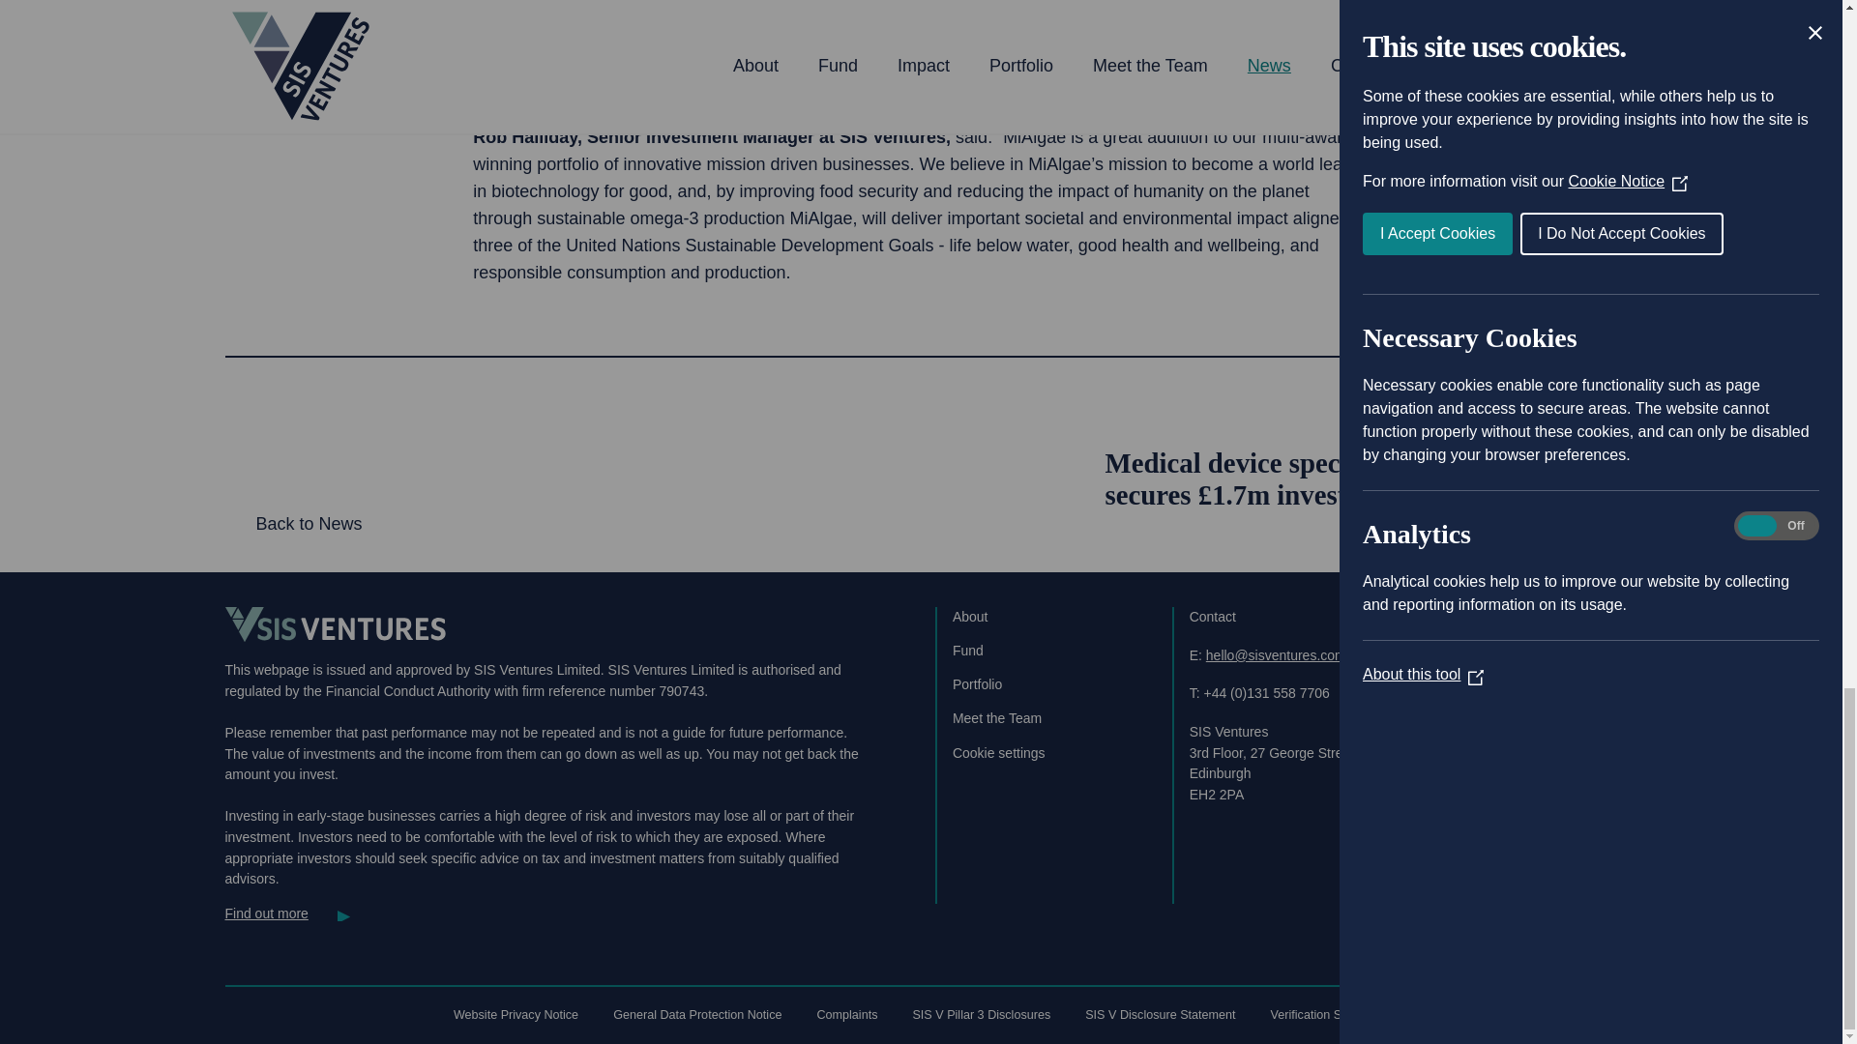 The height and width of the screenshot is (1044, 1857). Describe the element at coordinates (1445, 709) in the screenshot. I see `Twitter` at that location.